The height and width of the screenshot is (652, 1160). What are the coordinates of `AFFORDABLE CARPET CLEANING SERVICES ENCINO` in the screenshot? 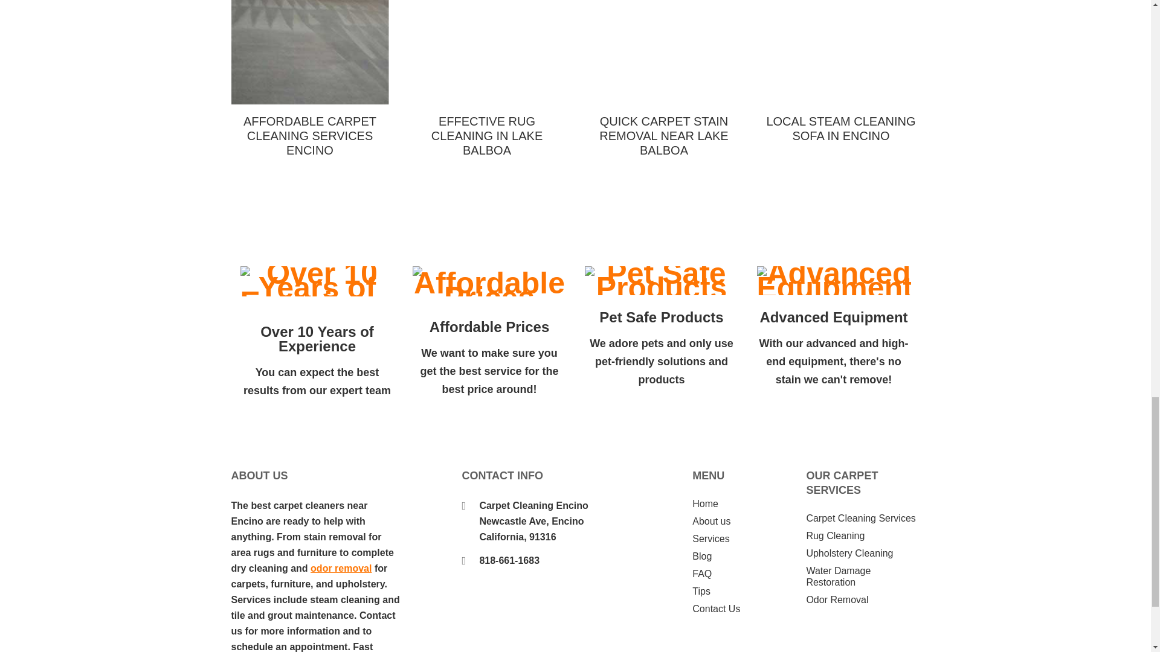 It's located at (309, 78).